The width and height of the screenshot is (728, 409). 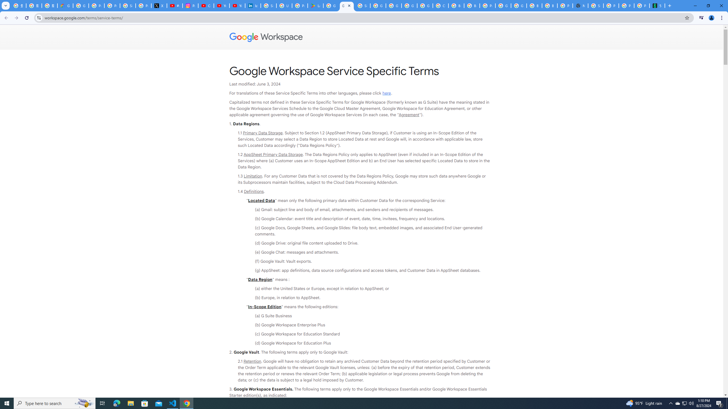 I want to click on Google Cloud Privacy Notice, so click(x=65, y=6).